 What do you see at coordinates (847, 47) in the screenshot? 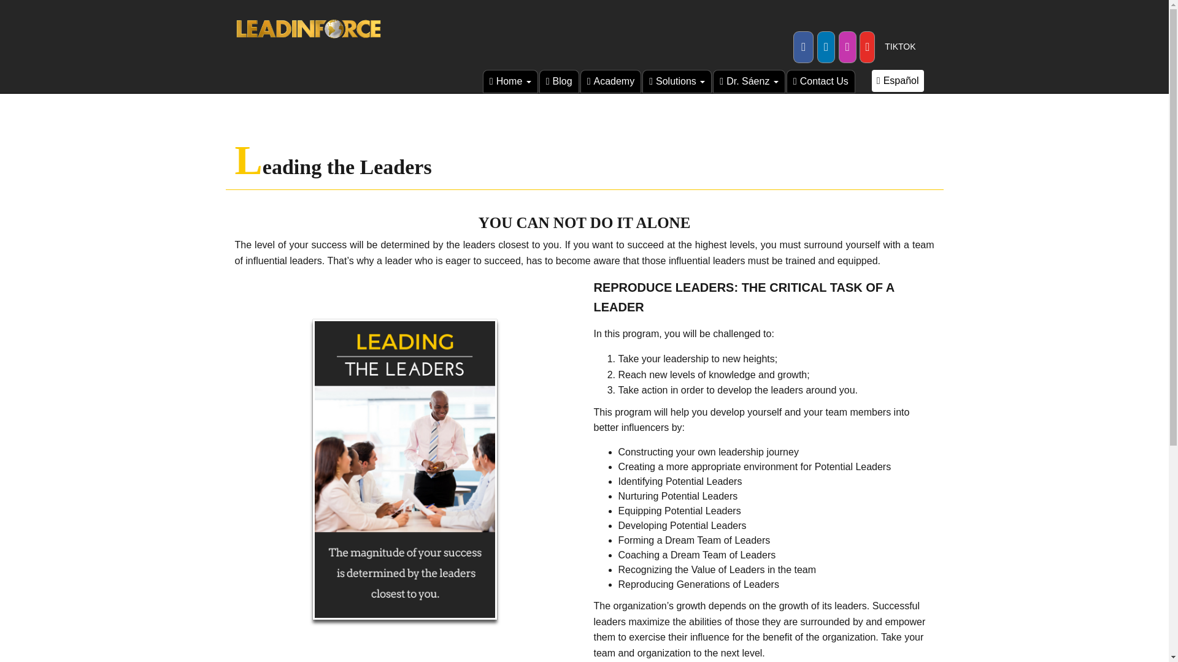
I see `INSTAGRAM` at bounding box center [847, 47].